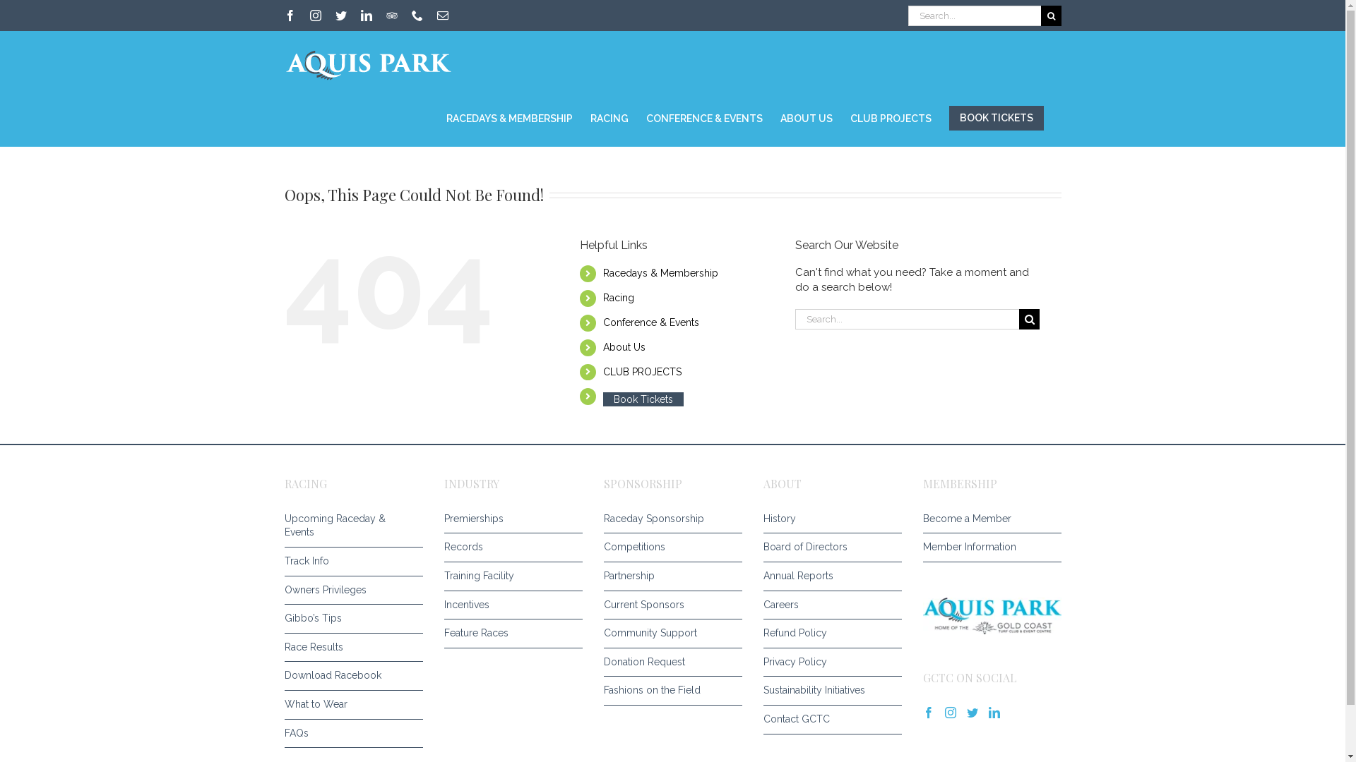 Image resolution: width=1356 pixels, height=762 pixels. Describe the element at coordinates (510, 117) in the screenshot. I see `RACEDAYS & MEMBERSHIP` at that location.